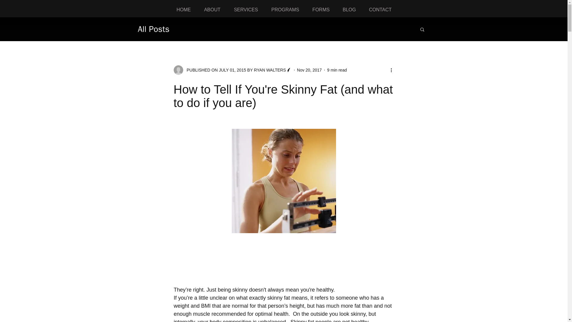 This screenshot has height=322, width=572. I want to click on CONTACT, so click(380, 10).